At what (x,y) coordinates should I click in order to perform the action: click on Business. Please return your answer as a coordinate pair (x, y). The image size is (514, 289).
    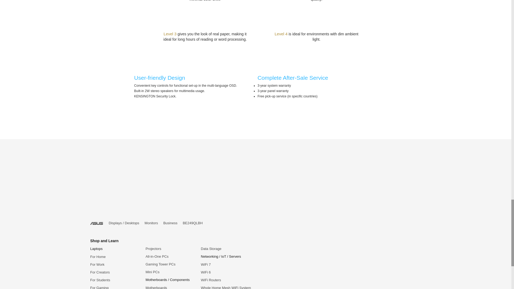
    Looking at the image, I should click on (170, 223).